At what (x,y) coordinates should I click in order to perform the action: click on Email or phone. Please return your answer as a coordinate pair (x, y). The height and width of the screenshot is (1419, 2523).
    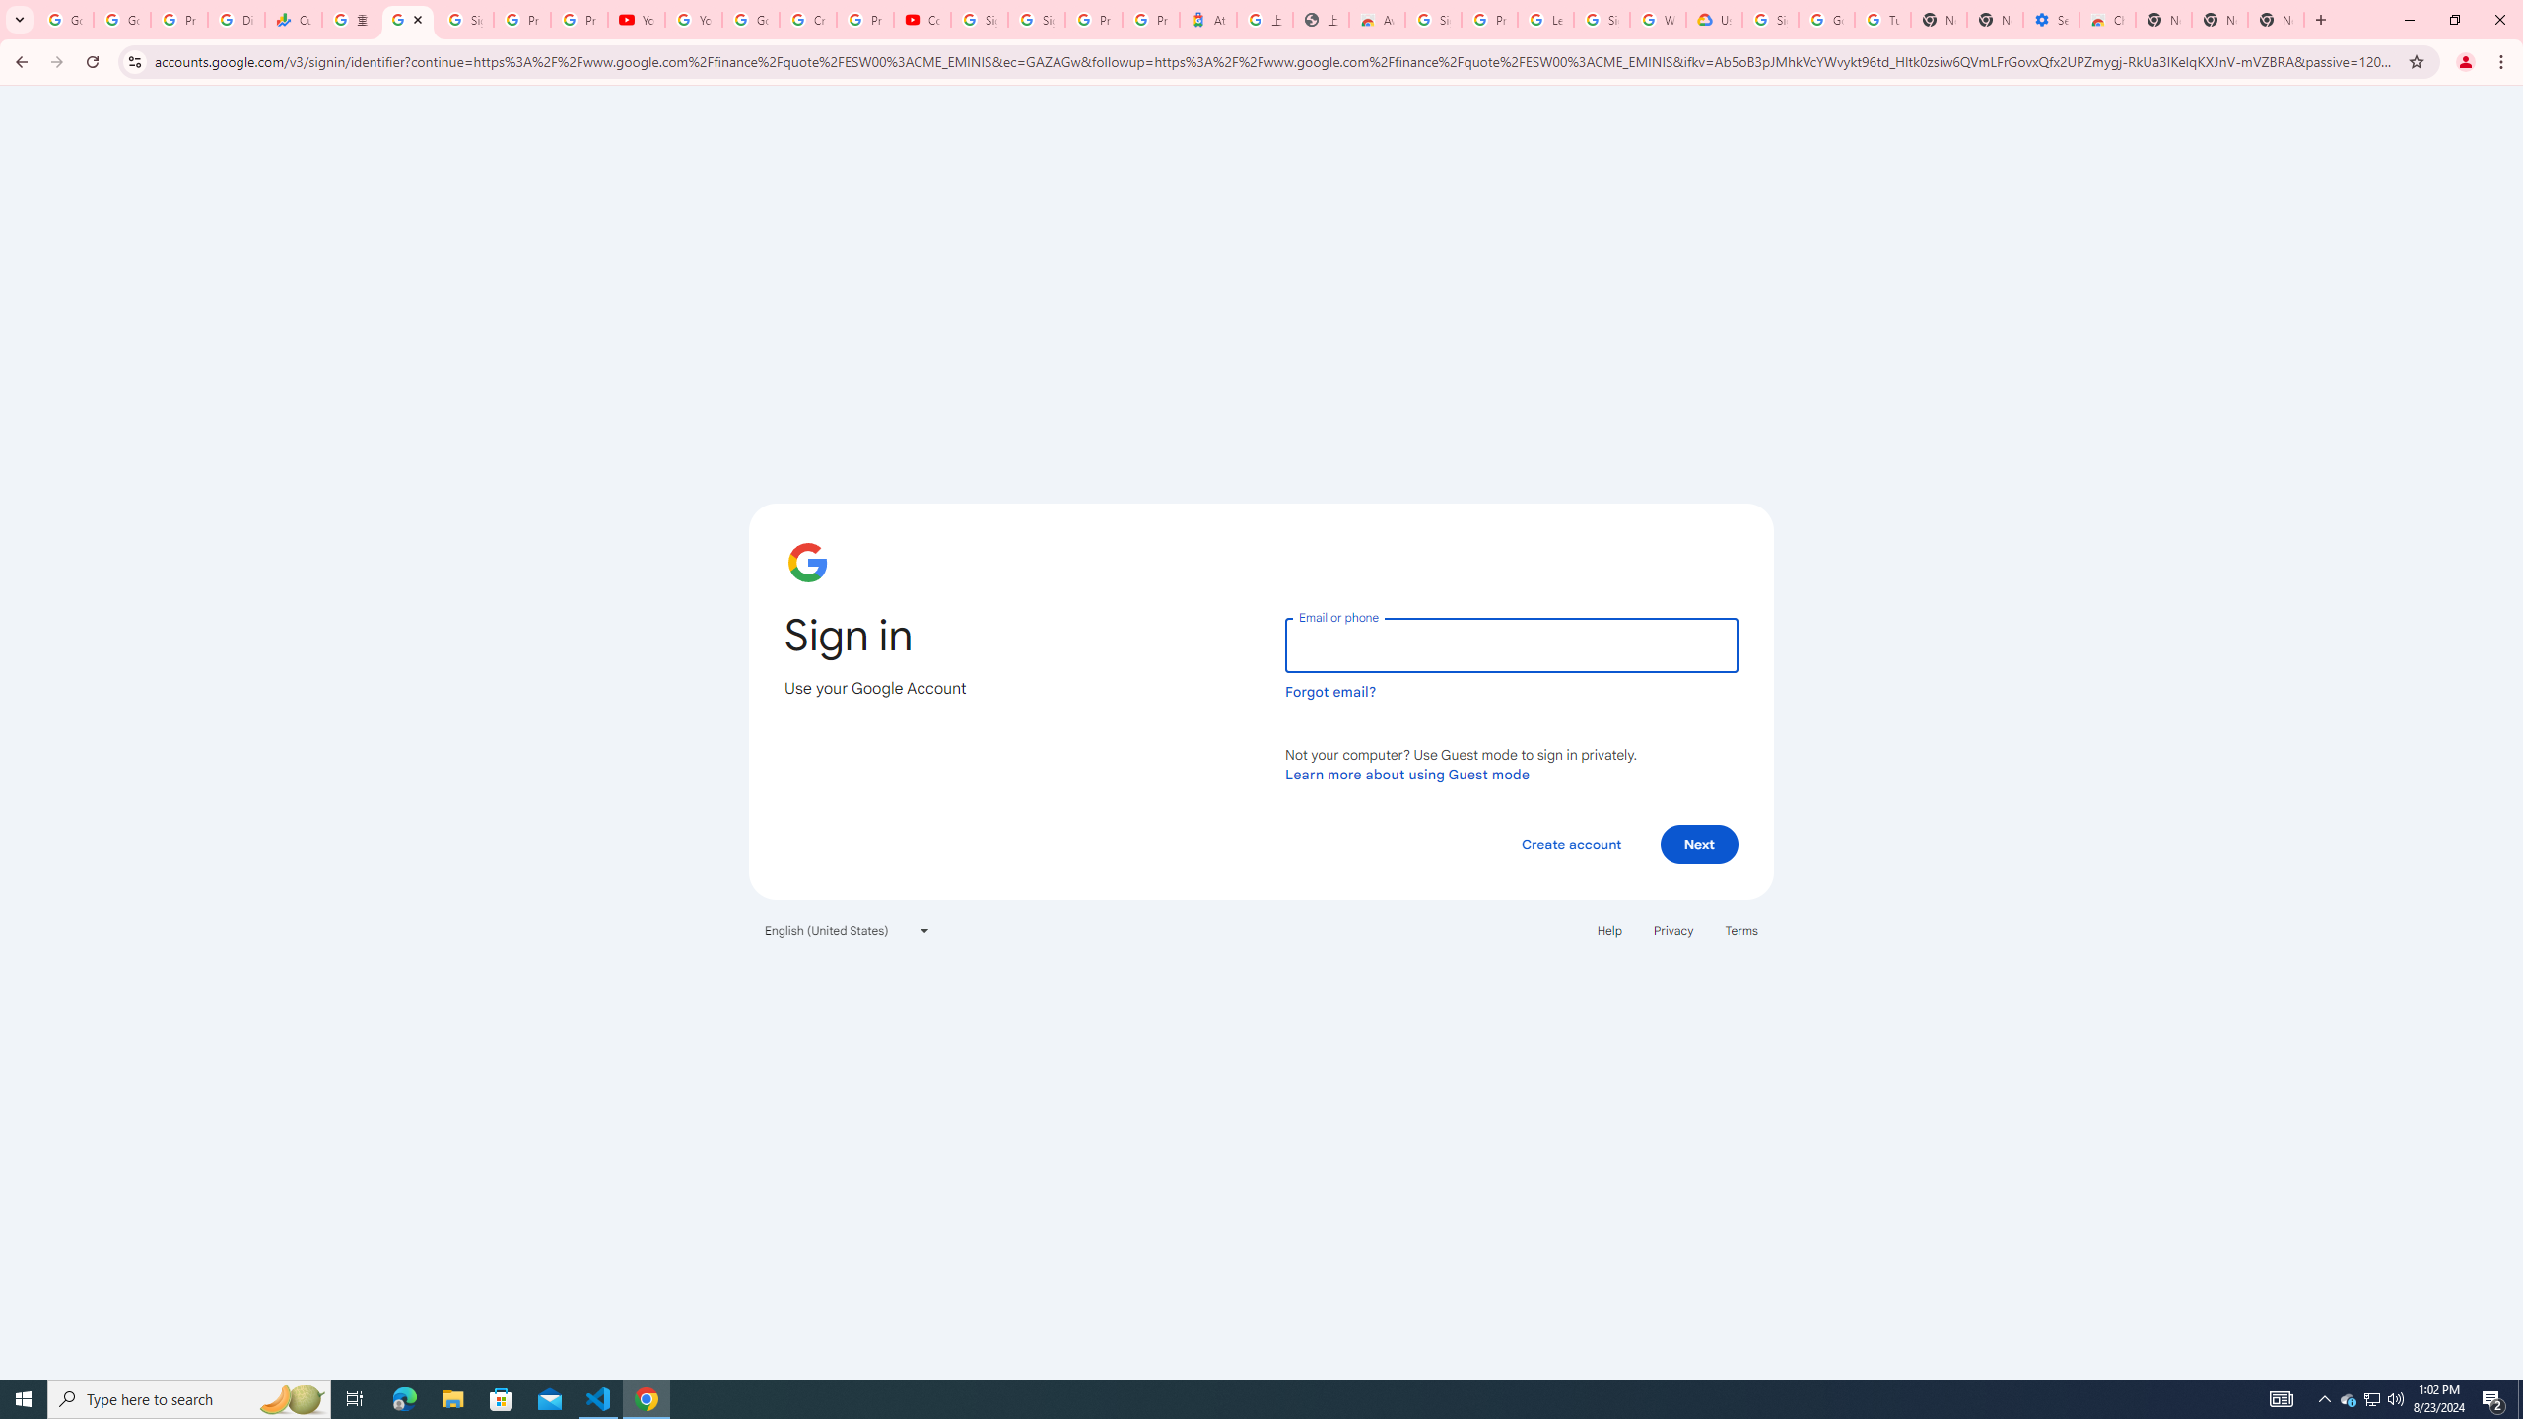
    Looking at the image, I should click on (1511, 644).